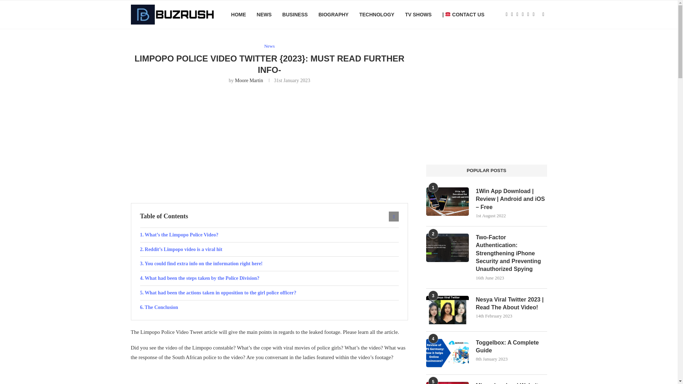  I want to click on BUSINESS, so click(295, 15).